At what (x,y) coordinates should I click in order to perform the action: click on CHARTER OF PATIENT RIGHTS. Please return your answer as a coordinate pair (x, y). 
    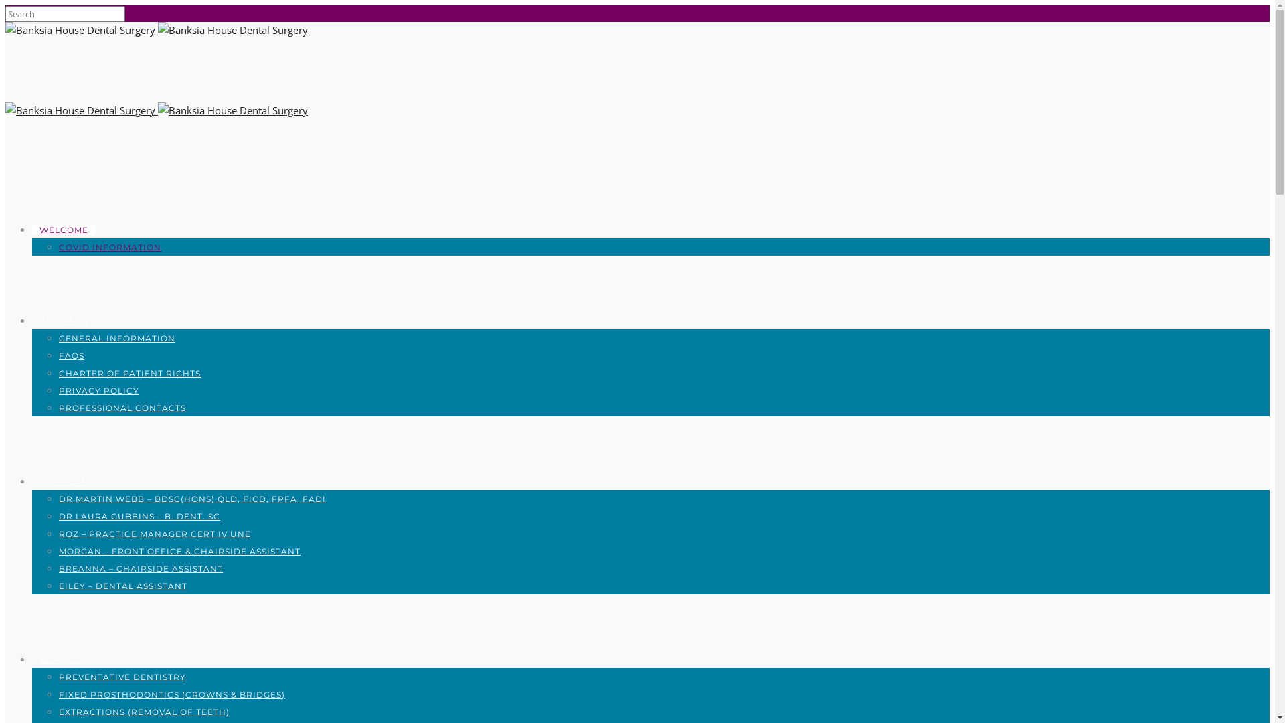
    Looking at the image, I should click on (130, 374).